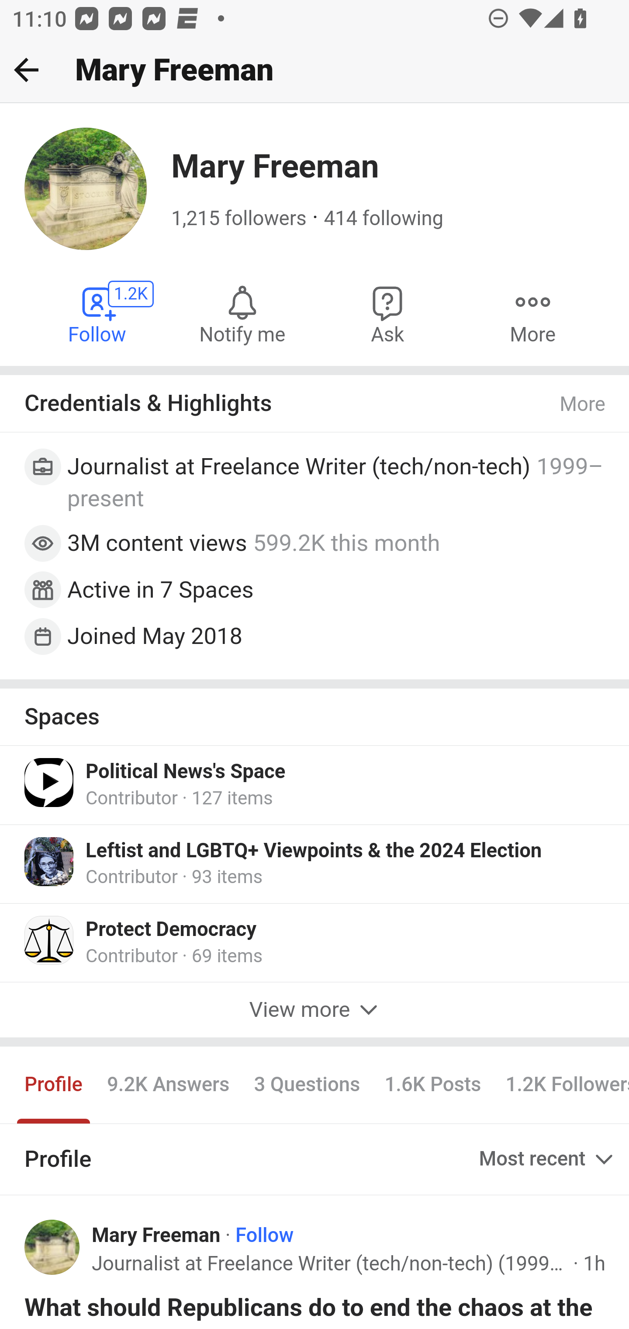  Describe the element at coordinates (26, 70) in the screenshot. I see `Back` at that location.